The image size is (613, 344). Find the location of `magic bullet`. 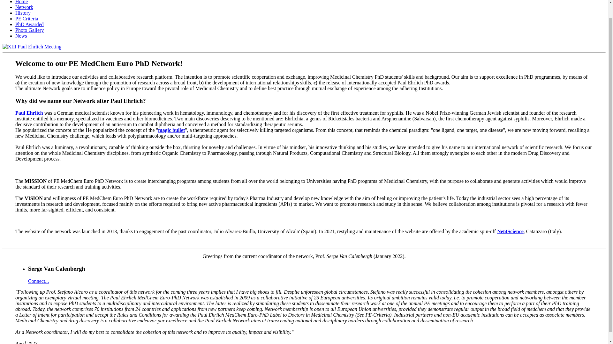

magic bullet is located at coordinates (171, 130).